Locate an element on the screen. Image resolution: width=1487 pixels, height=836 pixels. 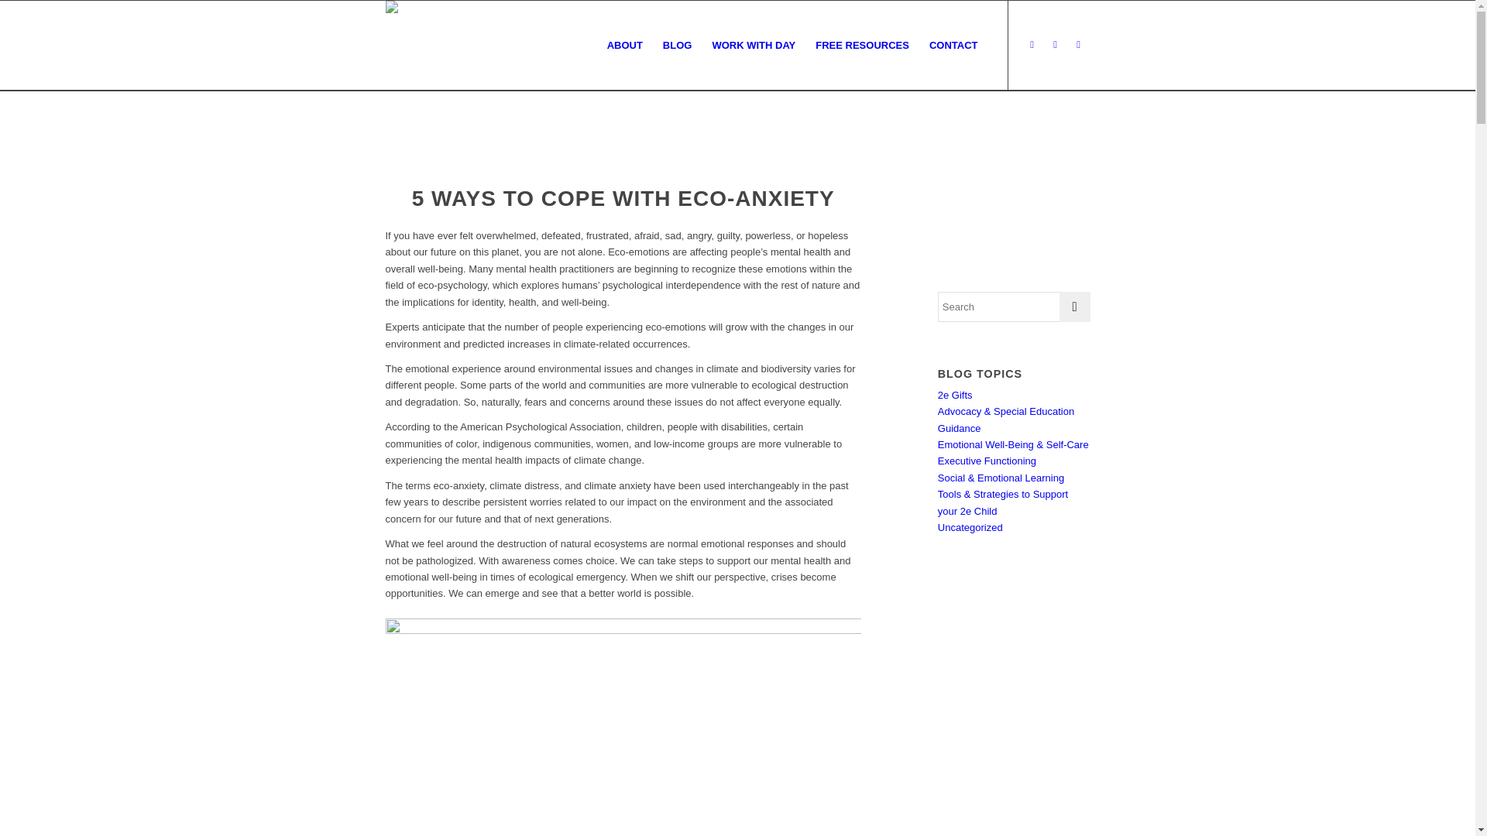
Uncategorized is located at coordinates (970, 528).